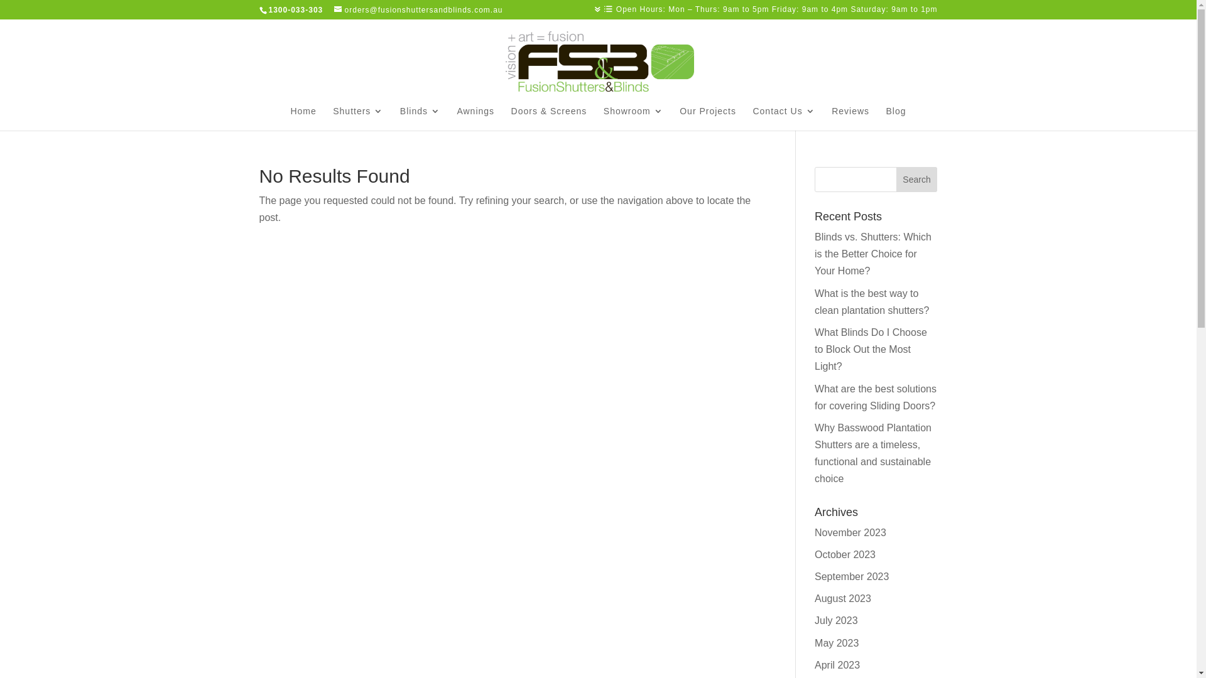 The image size is (1206, 678). I want to click on Reviews, so click(850, 119).